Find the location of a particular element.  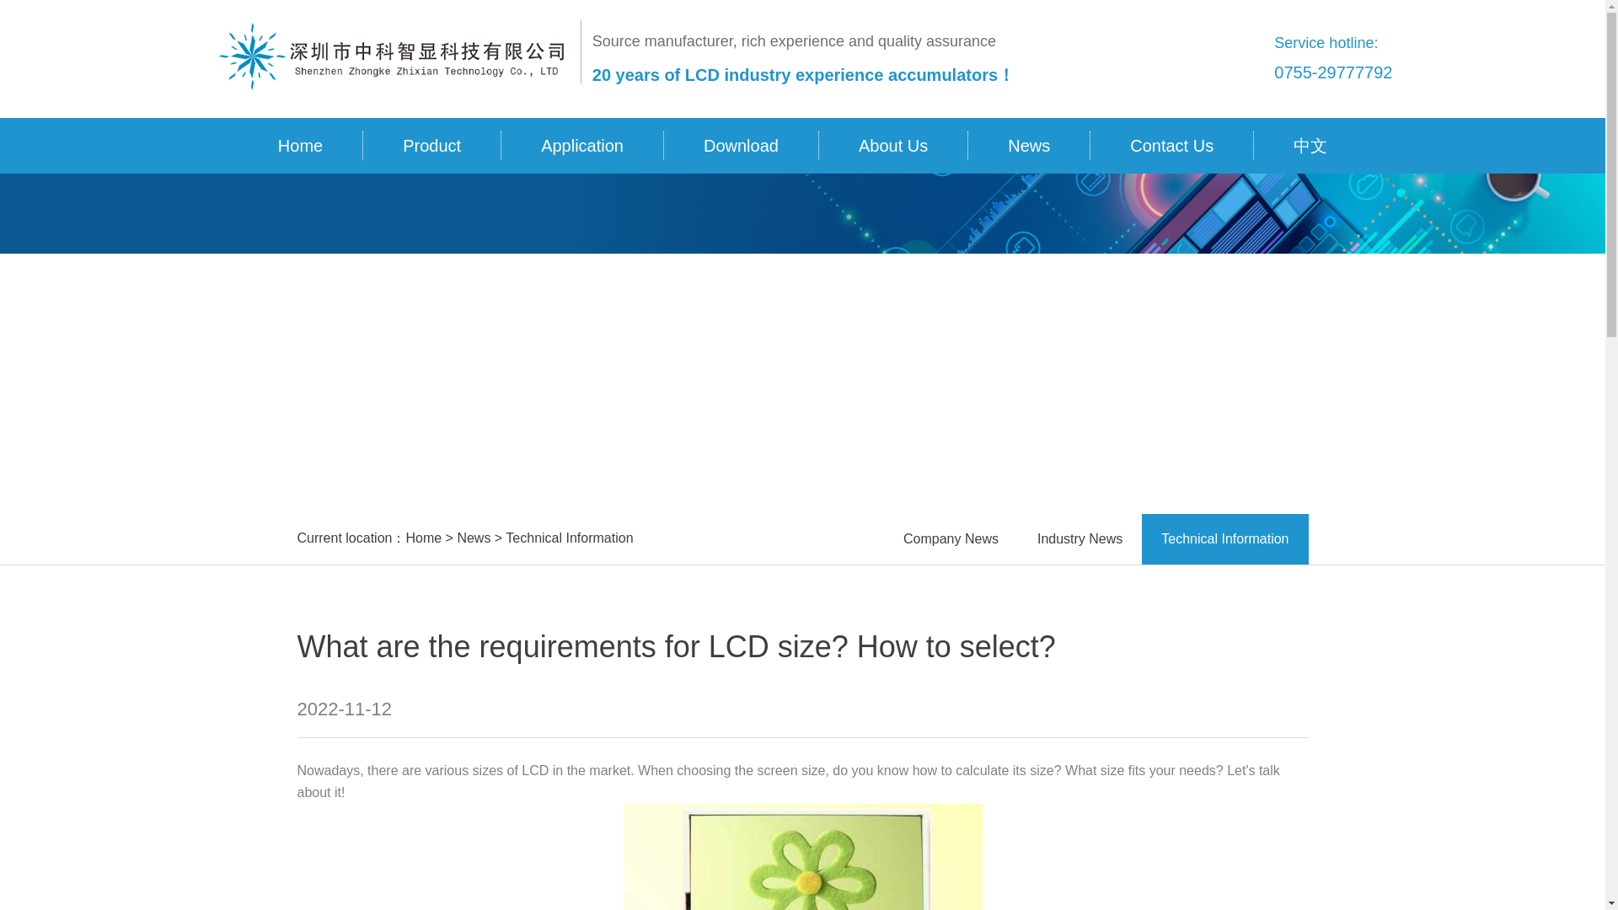

Download is located at coordinates (741, 145).